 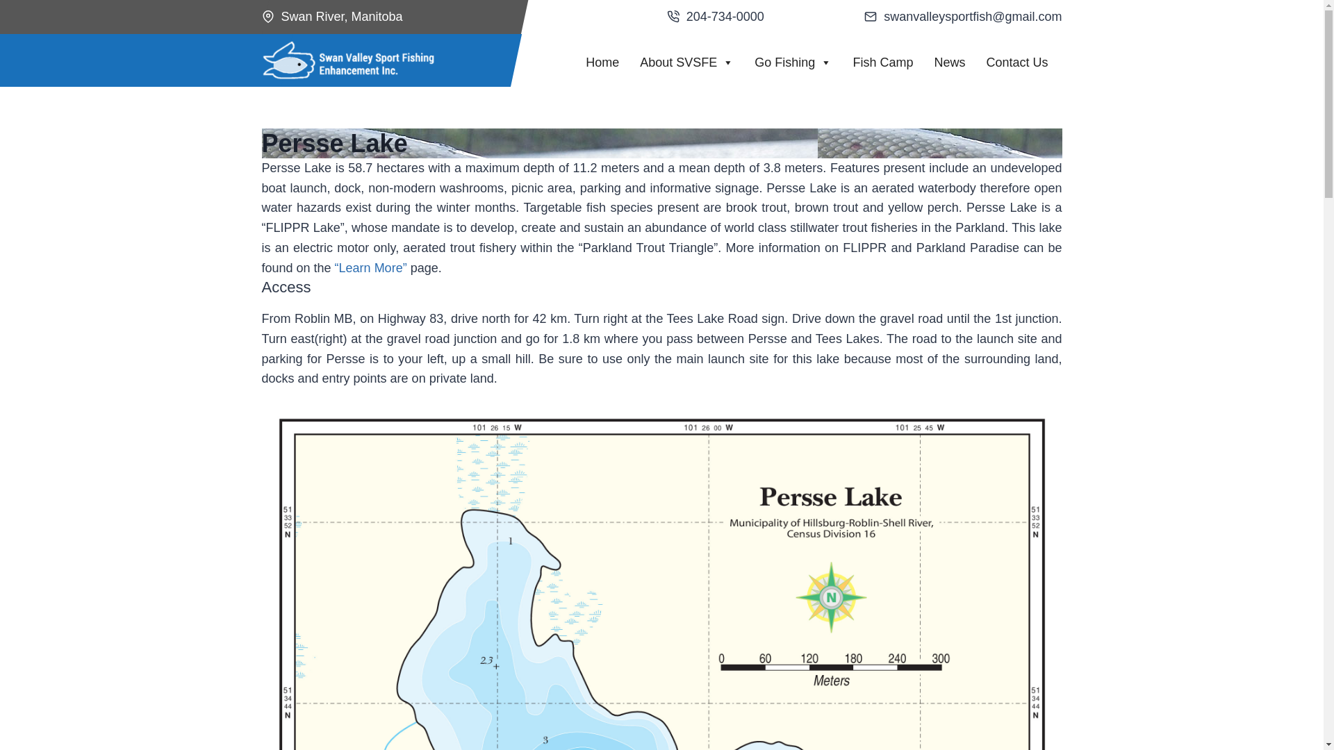 I want to click on Contact Us, so click(x=1017, y=60).